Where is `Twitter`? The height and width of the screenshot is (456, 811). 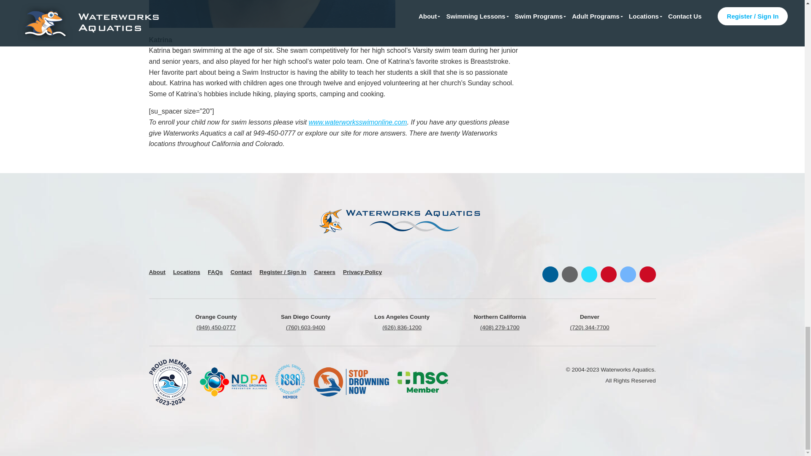
Twitter is located at coordinates (589, 274).